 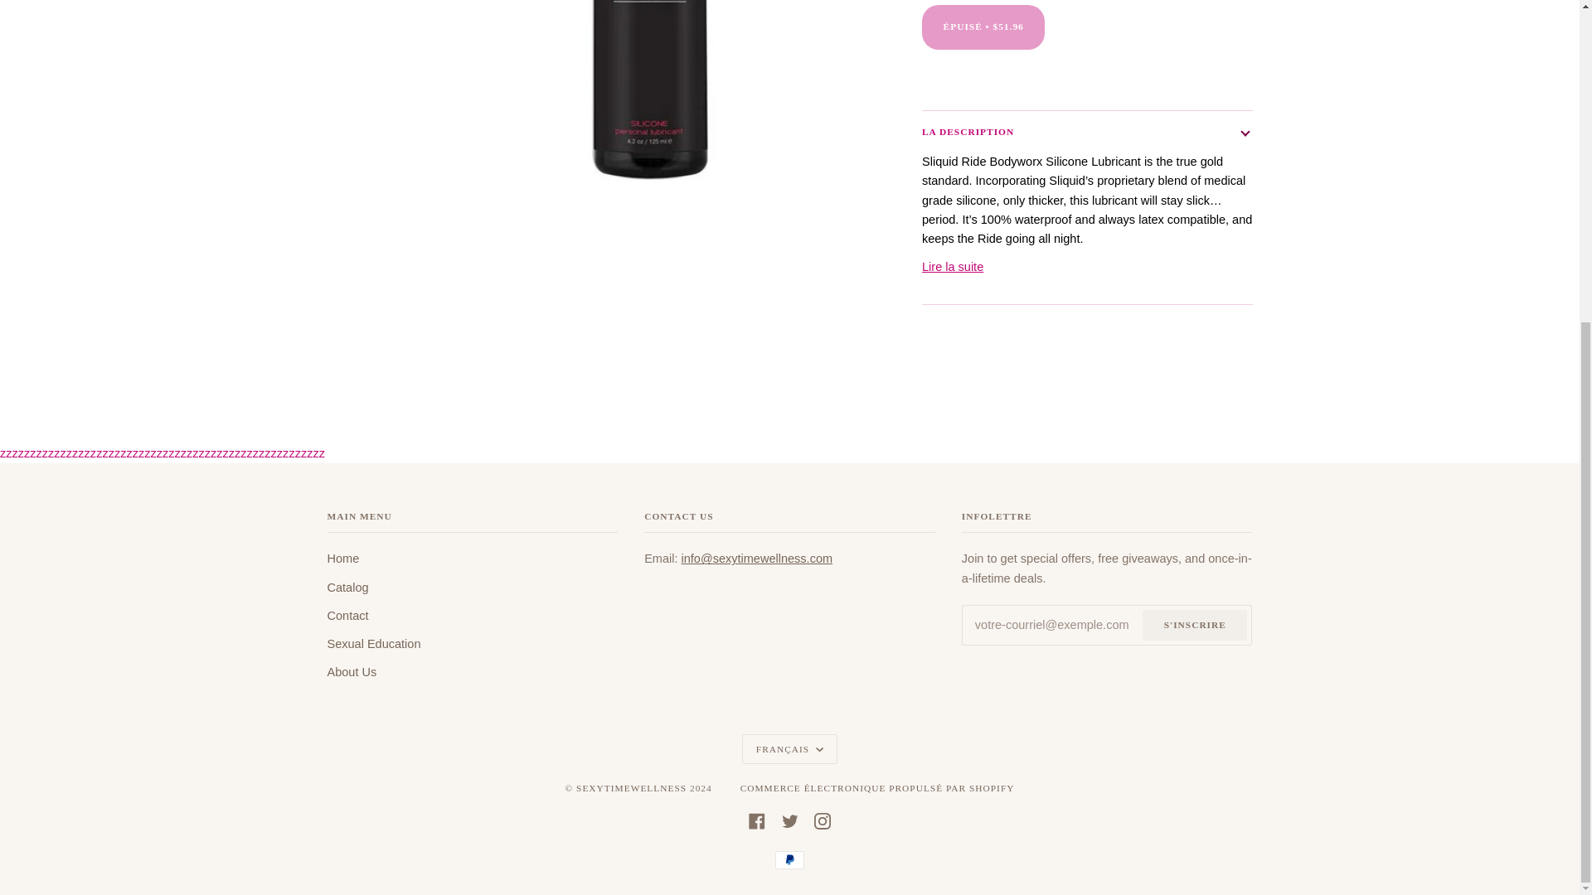 I want to click on Twitter, so click(x=789, y=819).